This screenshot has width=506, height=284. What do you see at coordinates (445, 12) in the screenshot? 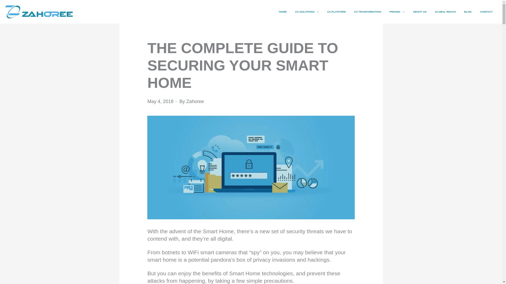
I see `GLOBAL REACH` at bounding box center [445, 12].